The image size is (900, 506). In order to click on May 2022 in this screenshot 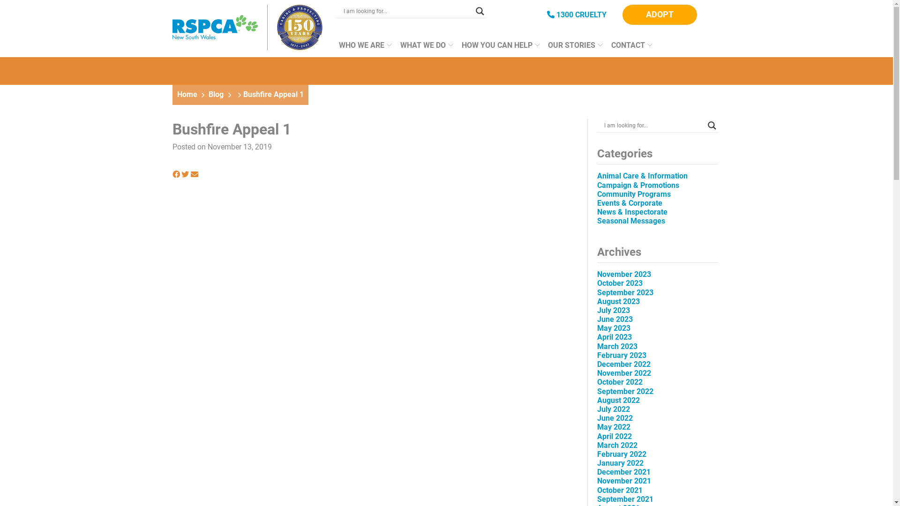, I will do `click(614, 427)`.